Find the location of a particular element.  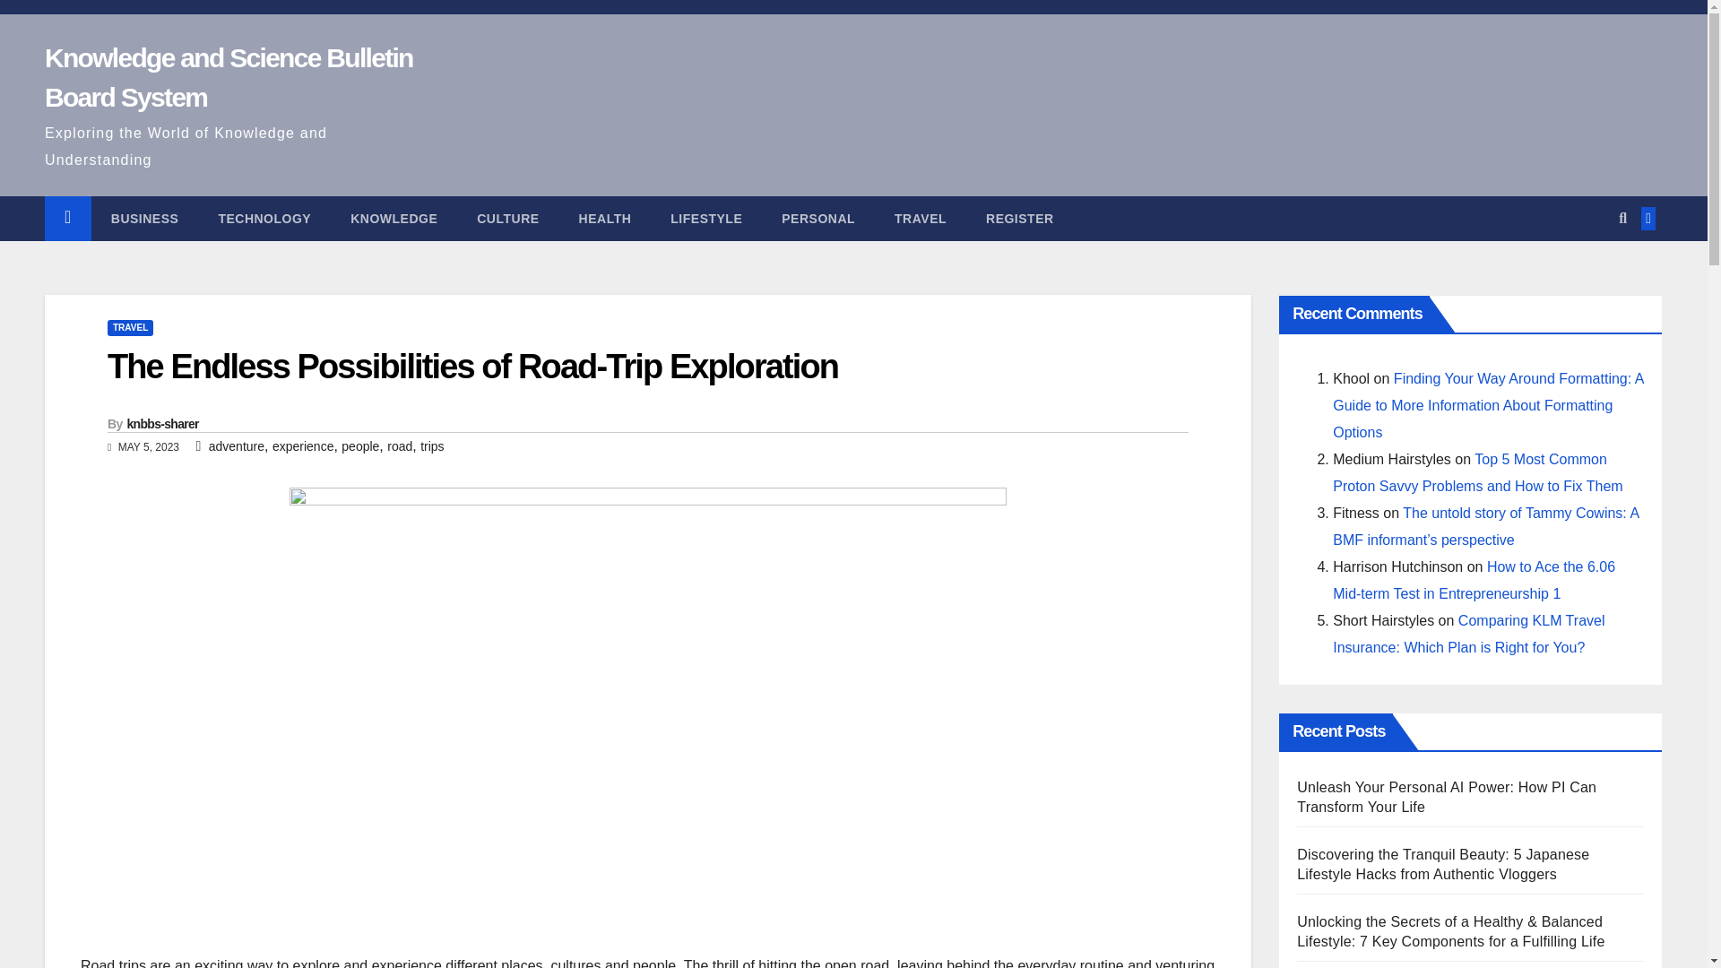

The Endless Possibilities of Road-Trip Exploration is located at coordinates (472, 366).